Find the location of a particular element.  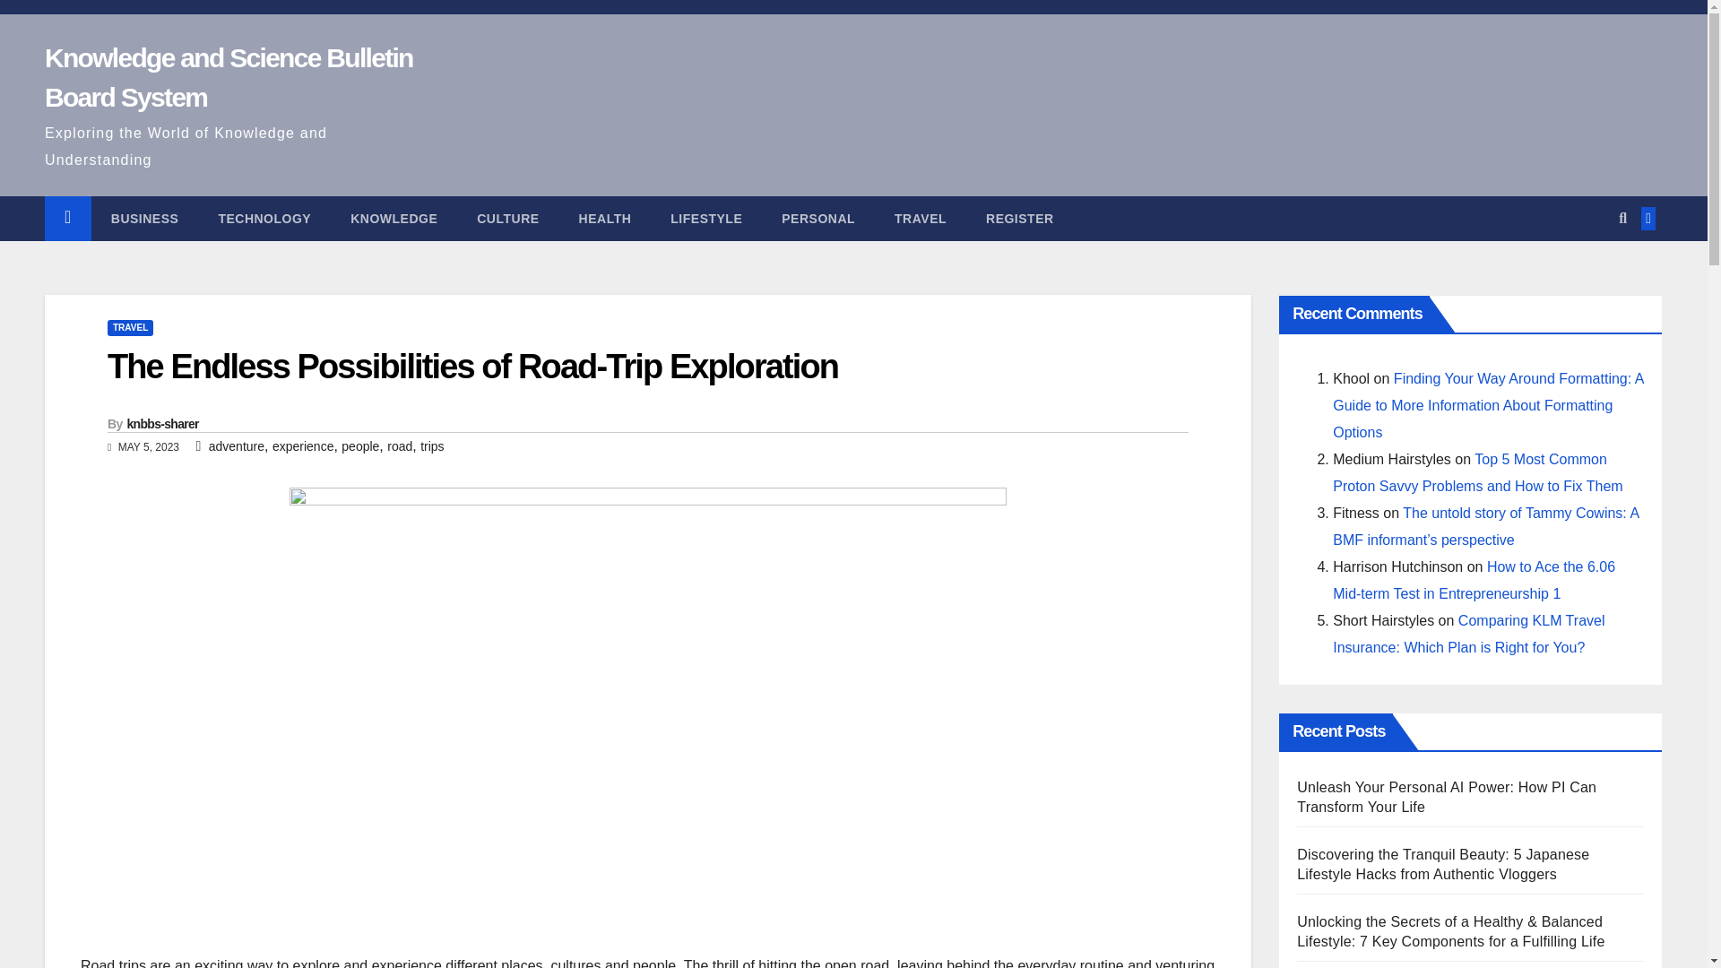

The Endless Possibilities of Road-Trip Exploration is located at coordinates (472, 366).